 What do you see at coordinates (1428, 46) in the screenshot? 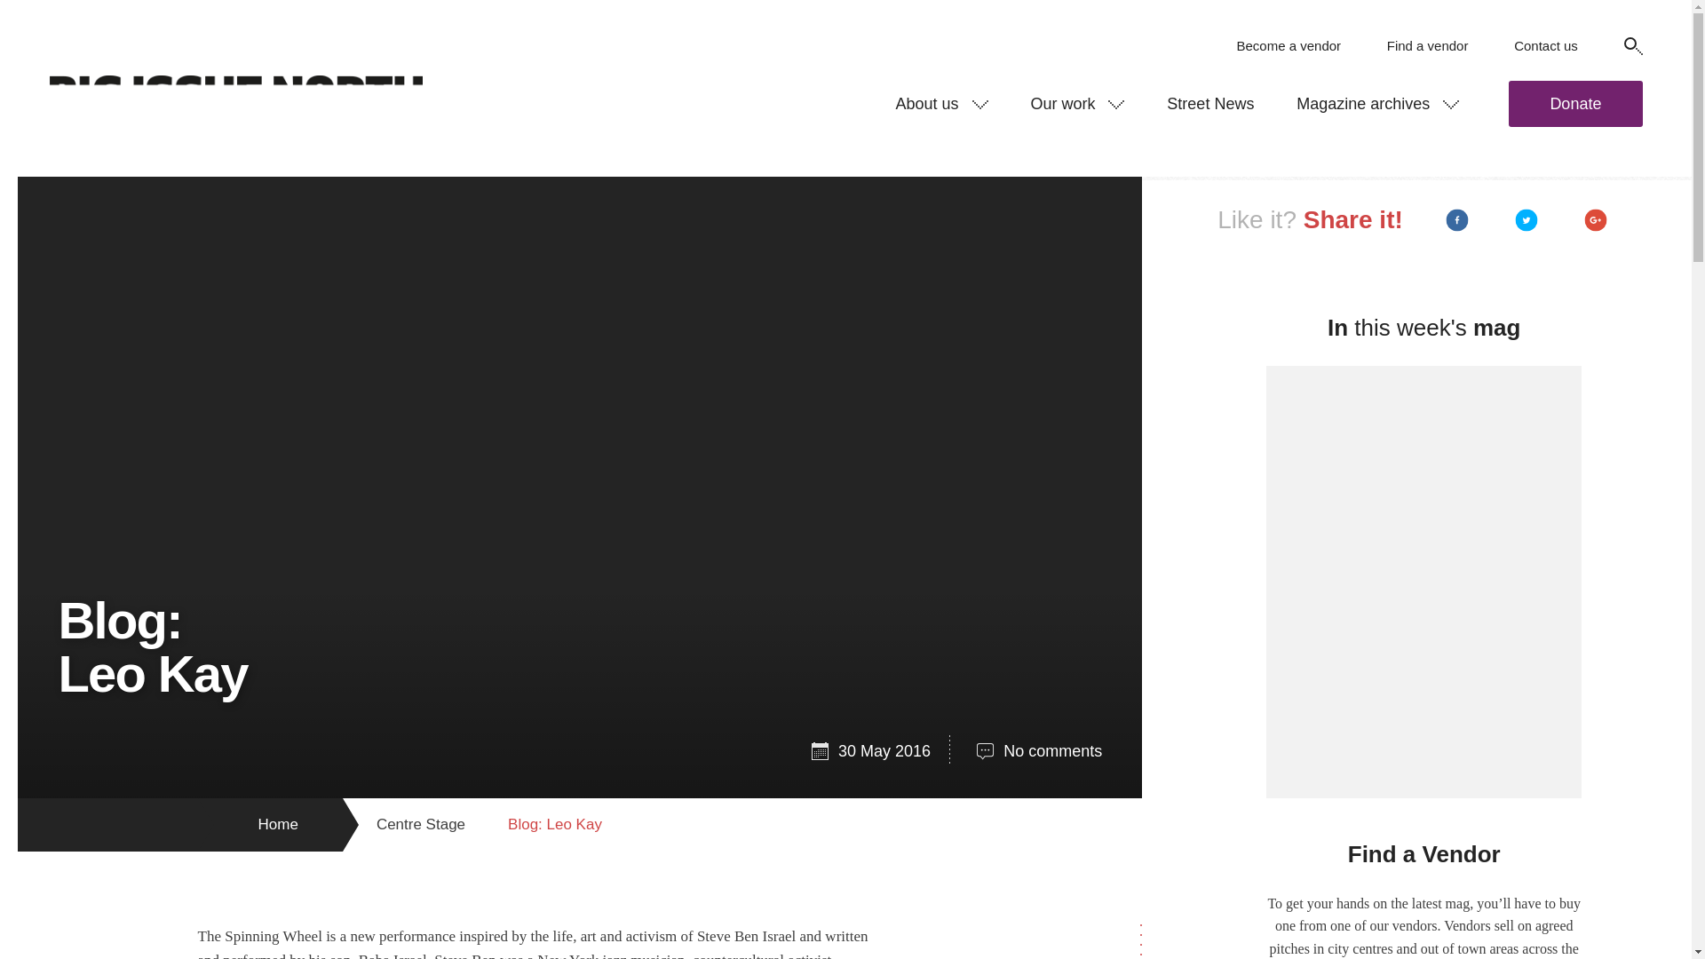
I see `Find a vendor` at bounding box center [1428, 46].